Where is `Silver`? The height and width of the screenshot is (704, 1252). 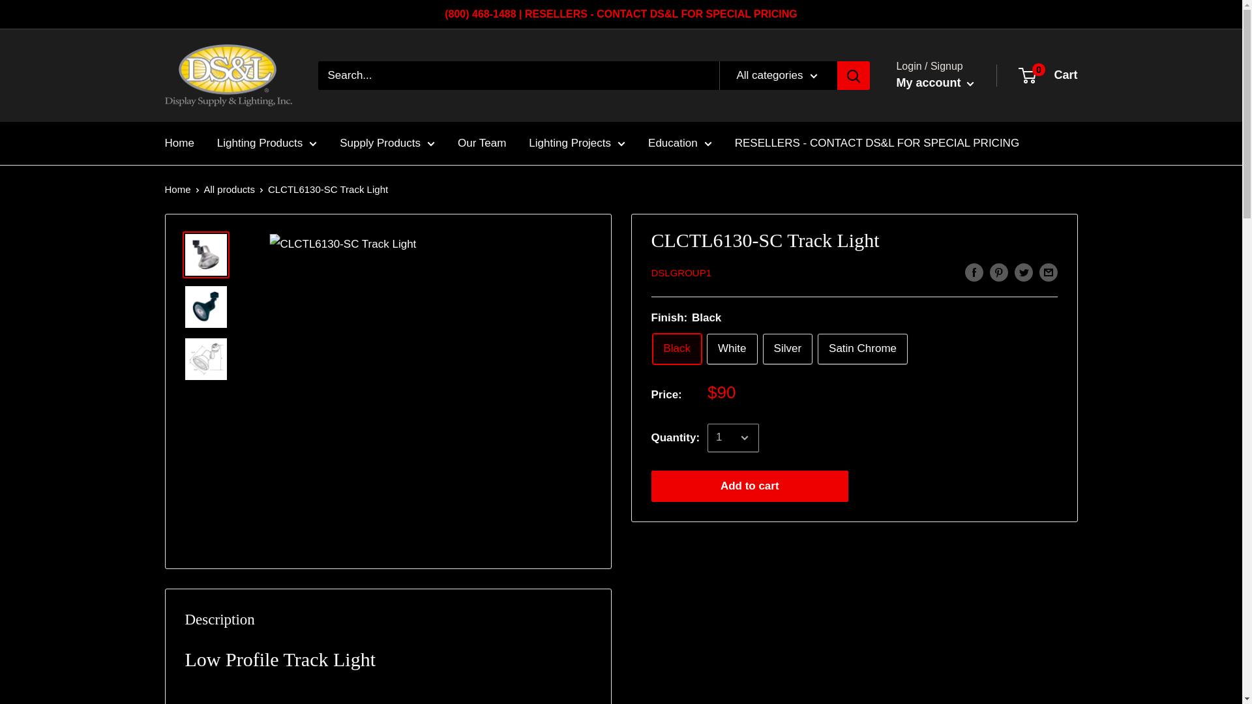
Silver is located at coordinates (788, 349).